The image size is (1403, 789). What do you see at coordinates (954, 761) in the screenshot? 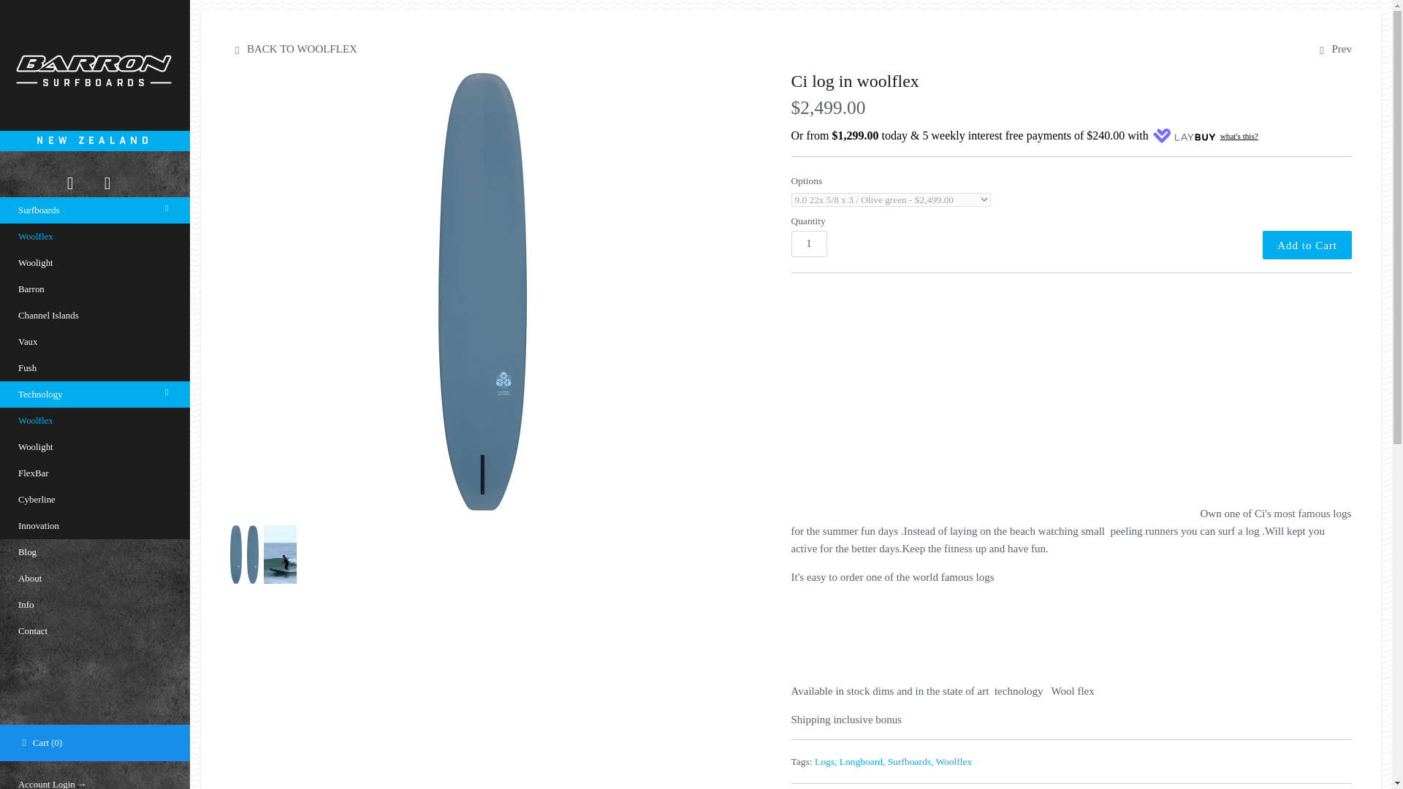
I see `Woolflex` at bounding box center [954, 761].